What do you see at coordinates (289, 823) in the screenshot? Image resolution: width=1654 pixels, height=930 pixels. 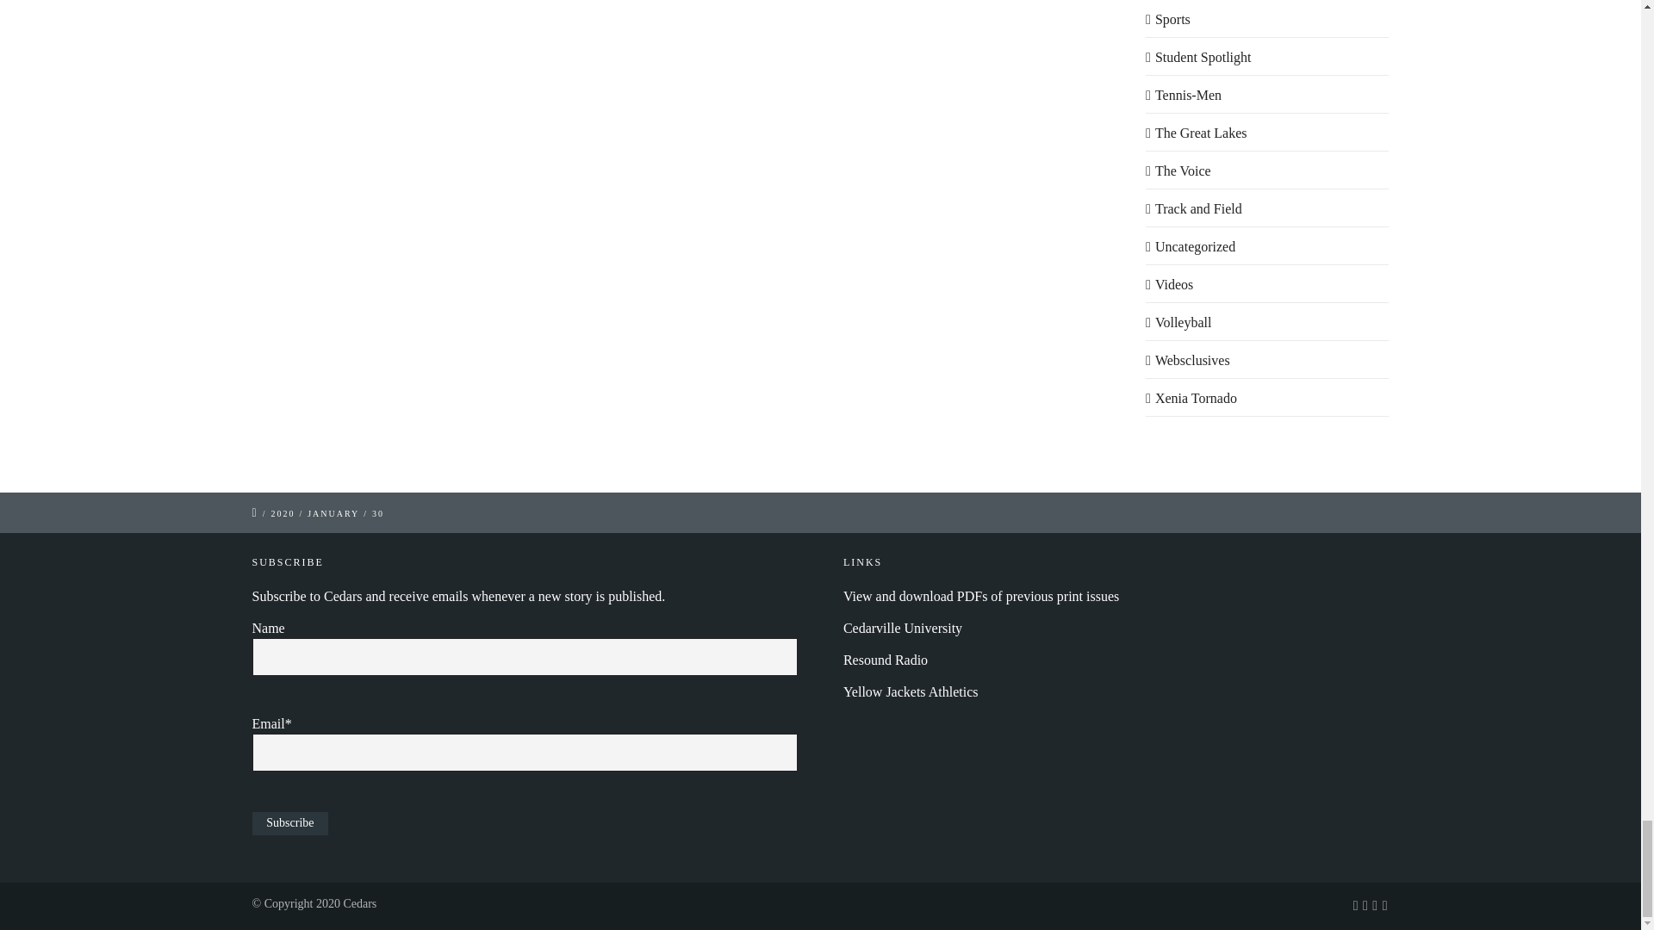 I see `Subscribe` at bounding box center [289, 823].